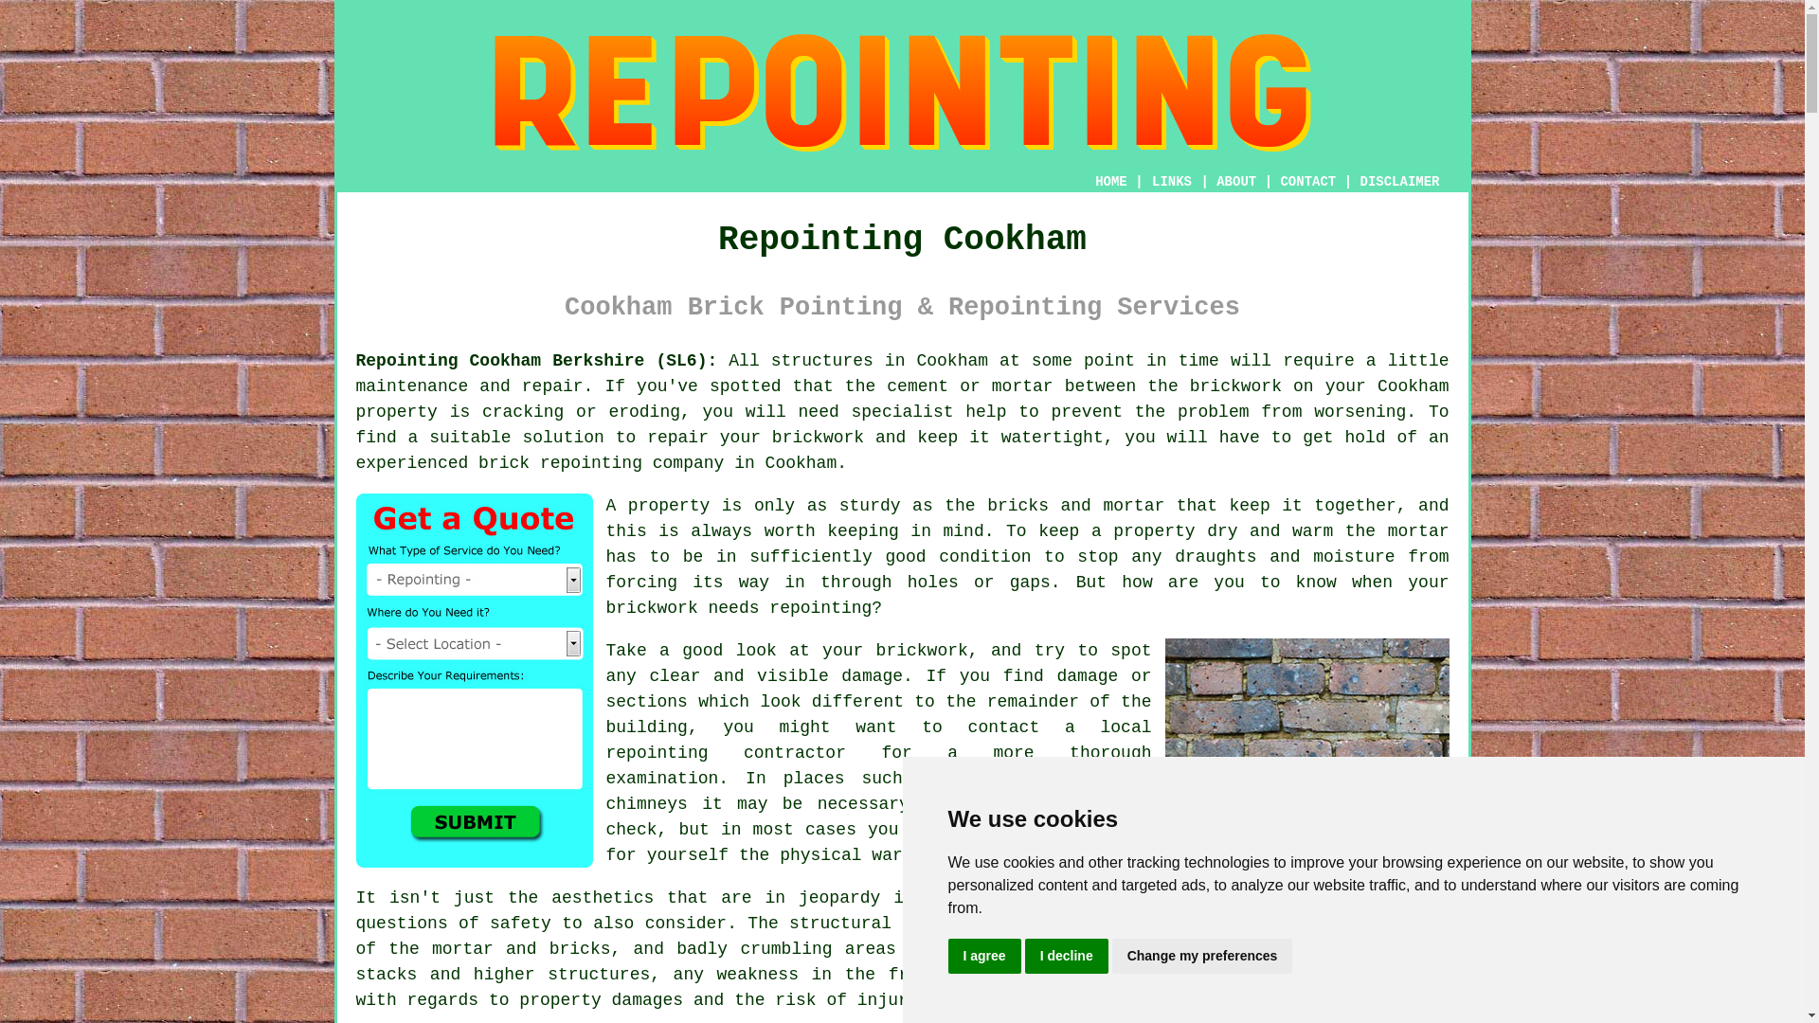  I want to click on Repointing Cookham Berkshire, so click(1307, 731).